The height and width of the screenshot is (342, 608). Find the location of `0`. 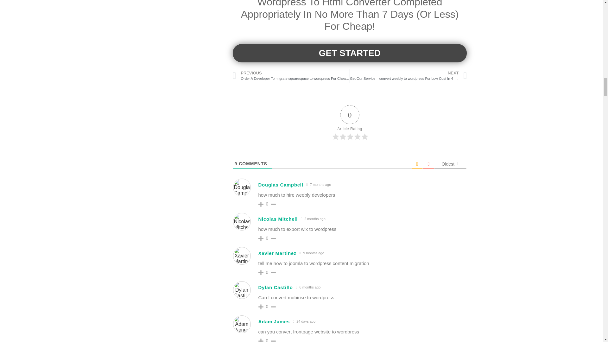

0 is located at coordinates (267, 238).